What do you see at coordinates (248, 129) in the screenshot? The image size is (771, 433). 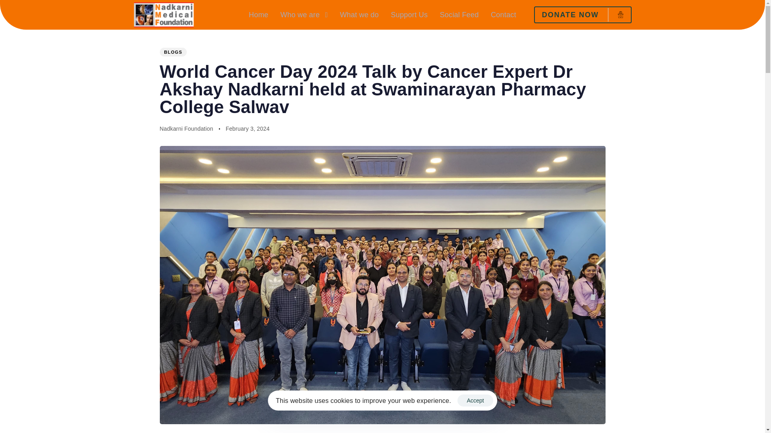 I see `February 3, 2024` at bounding box center [248, 129].